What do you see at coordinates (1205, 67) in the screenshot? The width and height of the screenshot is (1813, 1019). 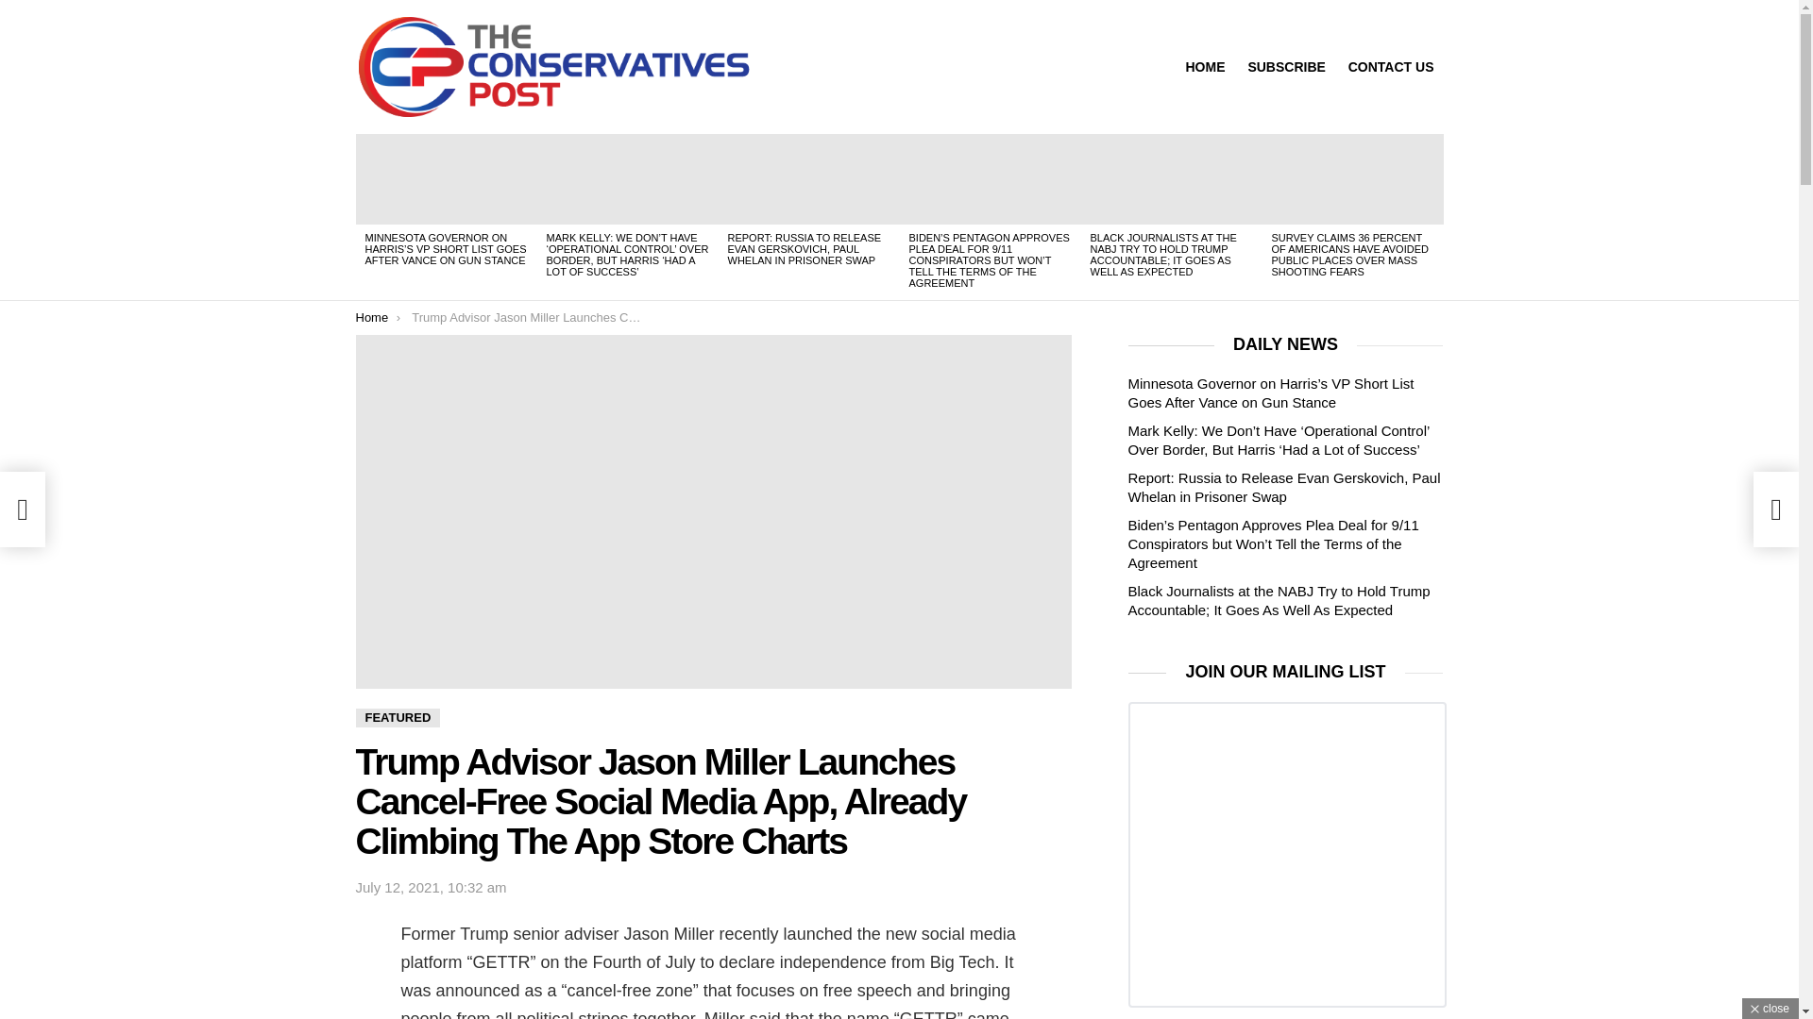 I see `HOME` at bounding box center [1205, 67].